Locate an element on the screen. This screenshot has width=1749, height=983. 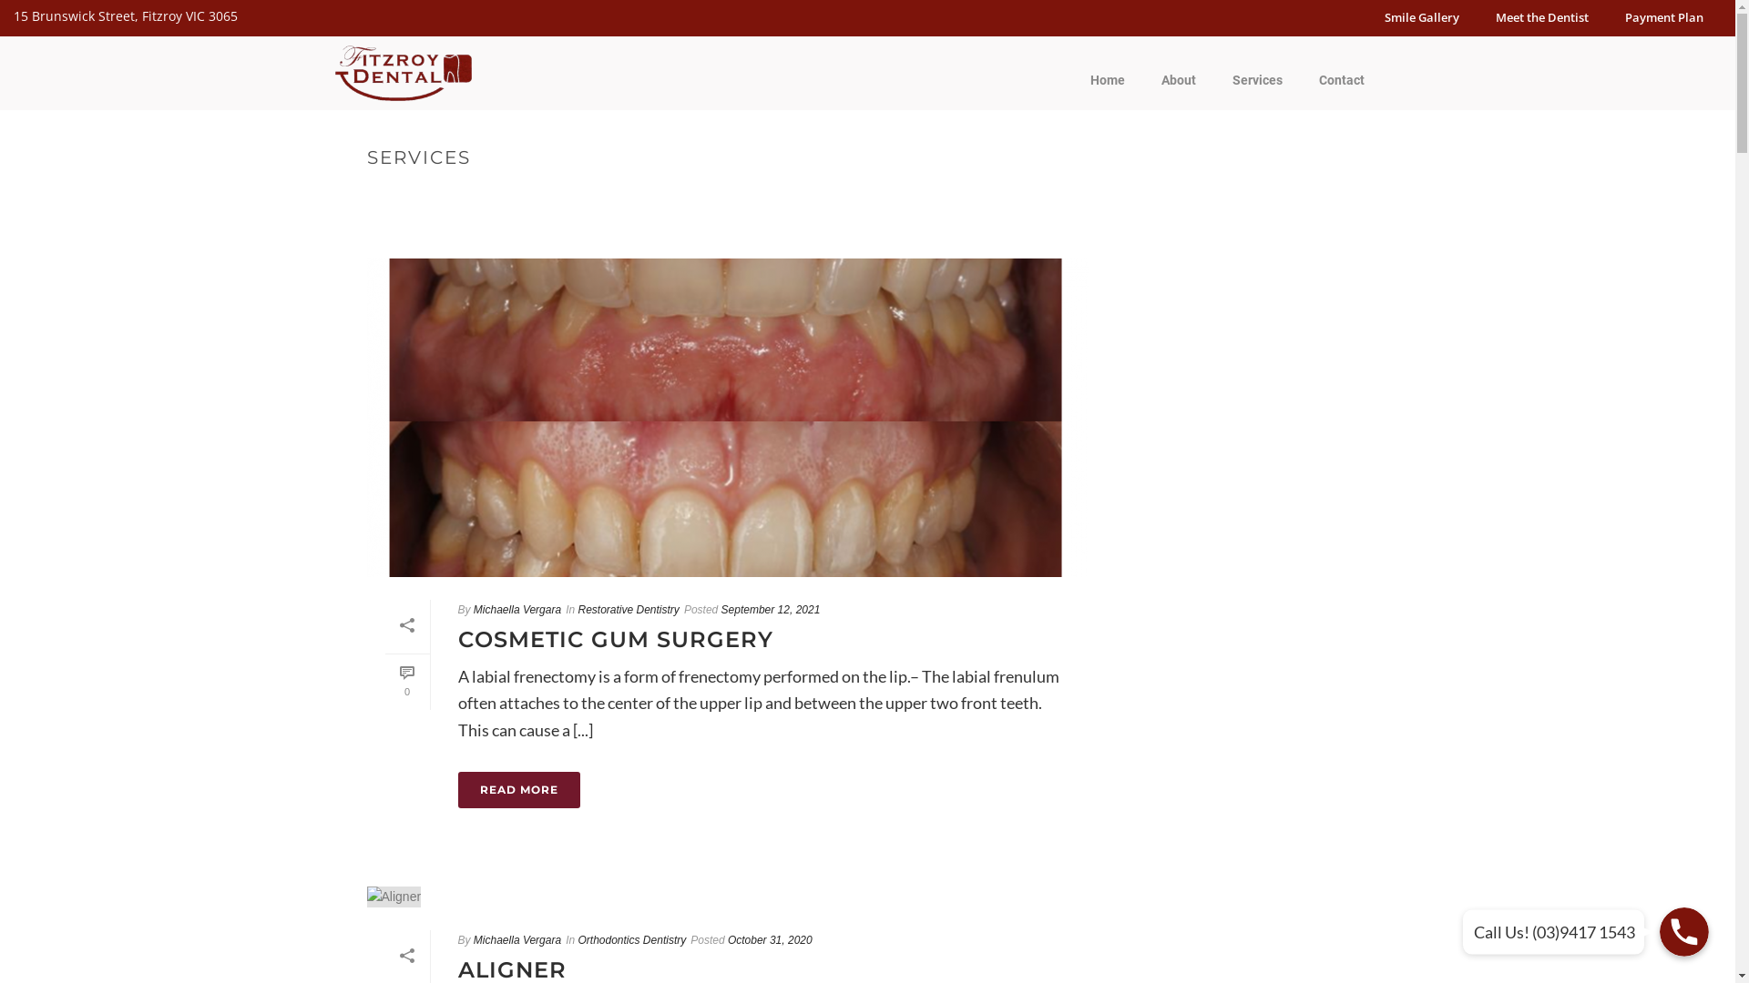
Meet the Dentist is located at coordinates (1542, 18).